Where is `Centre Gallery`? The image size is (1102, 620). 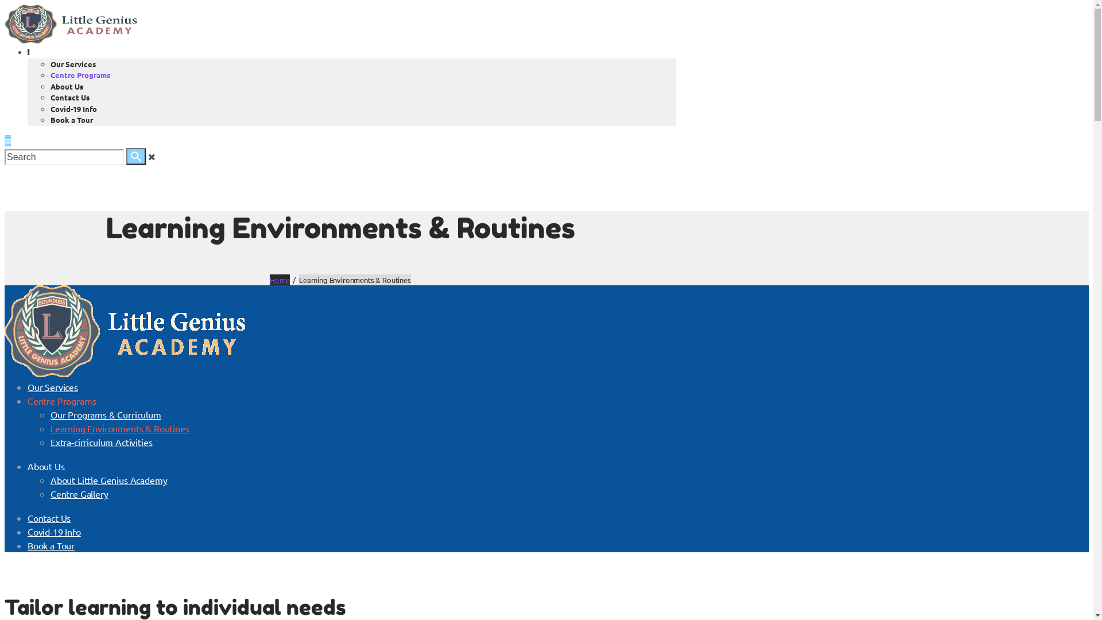 Centre Gallery is located at coordinates (79, 494).